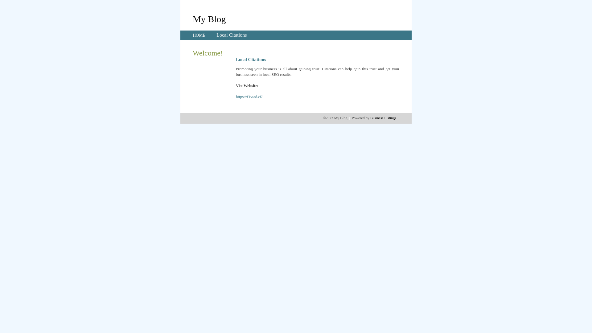 This screenshot has height=333, width=592. What do you see at coordinates (232, 35) in the screenshot?
I see `Local Citations` at bounding box center [232, 35].